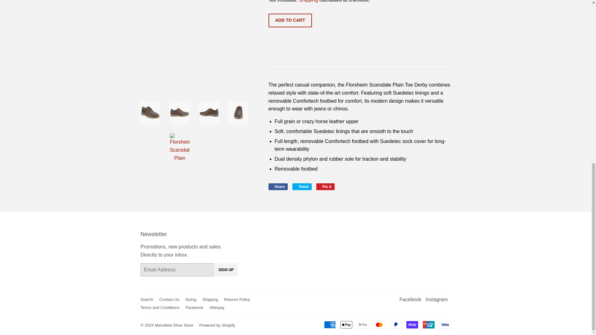 The image size is (596, 335). What do you see at coordinates (225, 270) in the screenshot?
I see `Share on Facebook` at bounding box center [225, 270].